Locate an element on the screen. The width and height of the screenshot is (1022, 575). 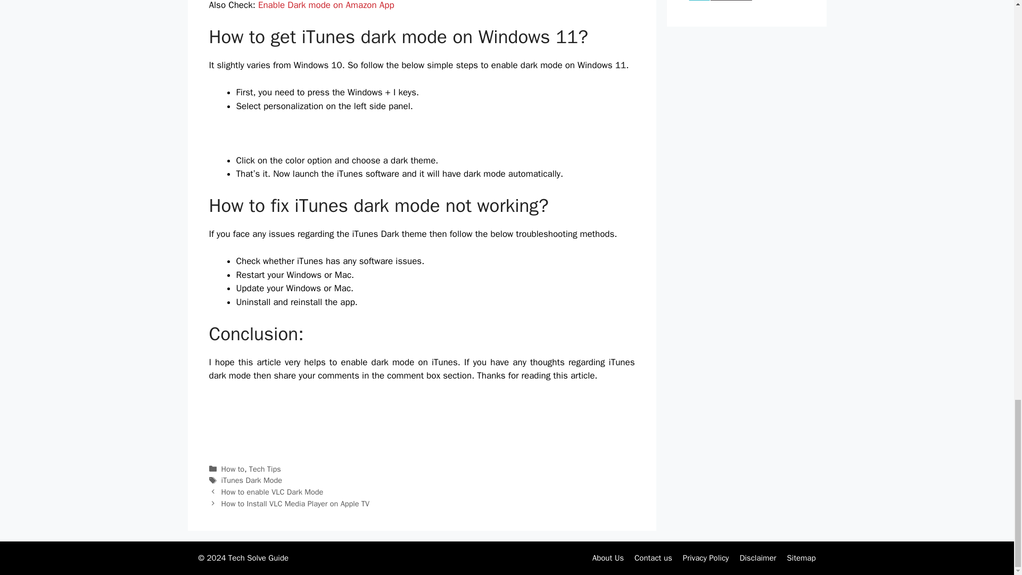
iTunes Dark Mode is located at coordinates (252, 480).